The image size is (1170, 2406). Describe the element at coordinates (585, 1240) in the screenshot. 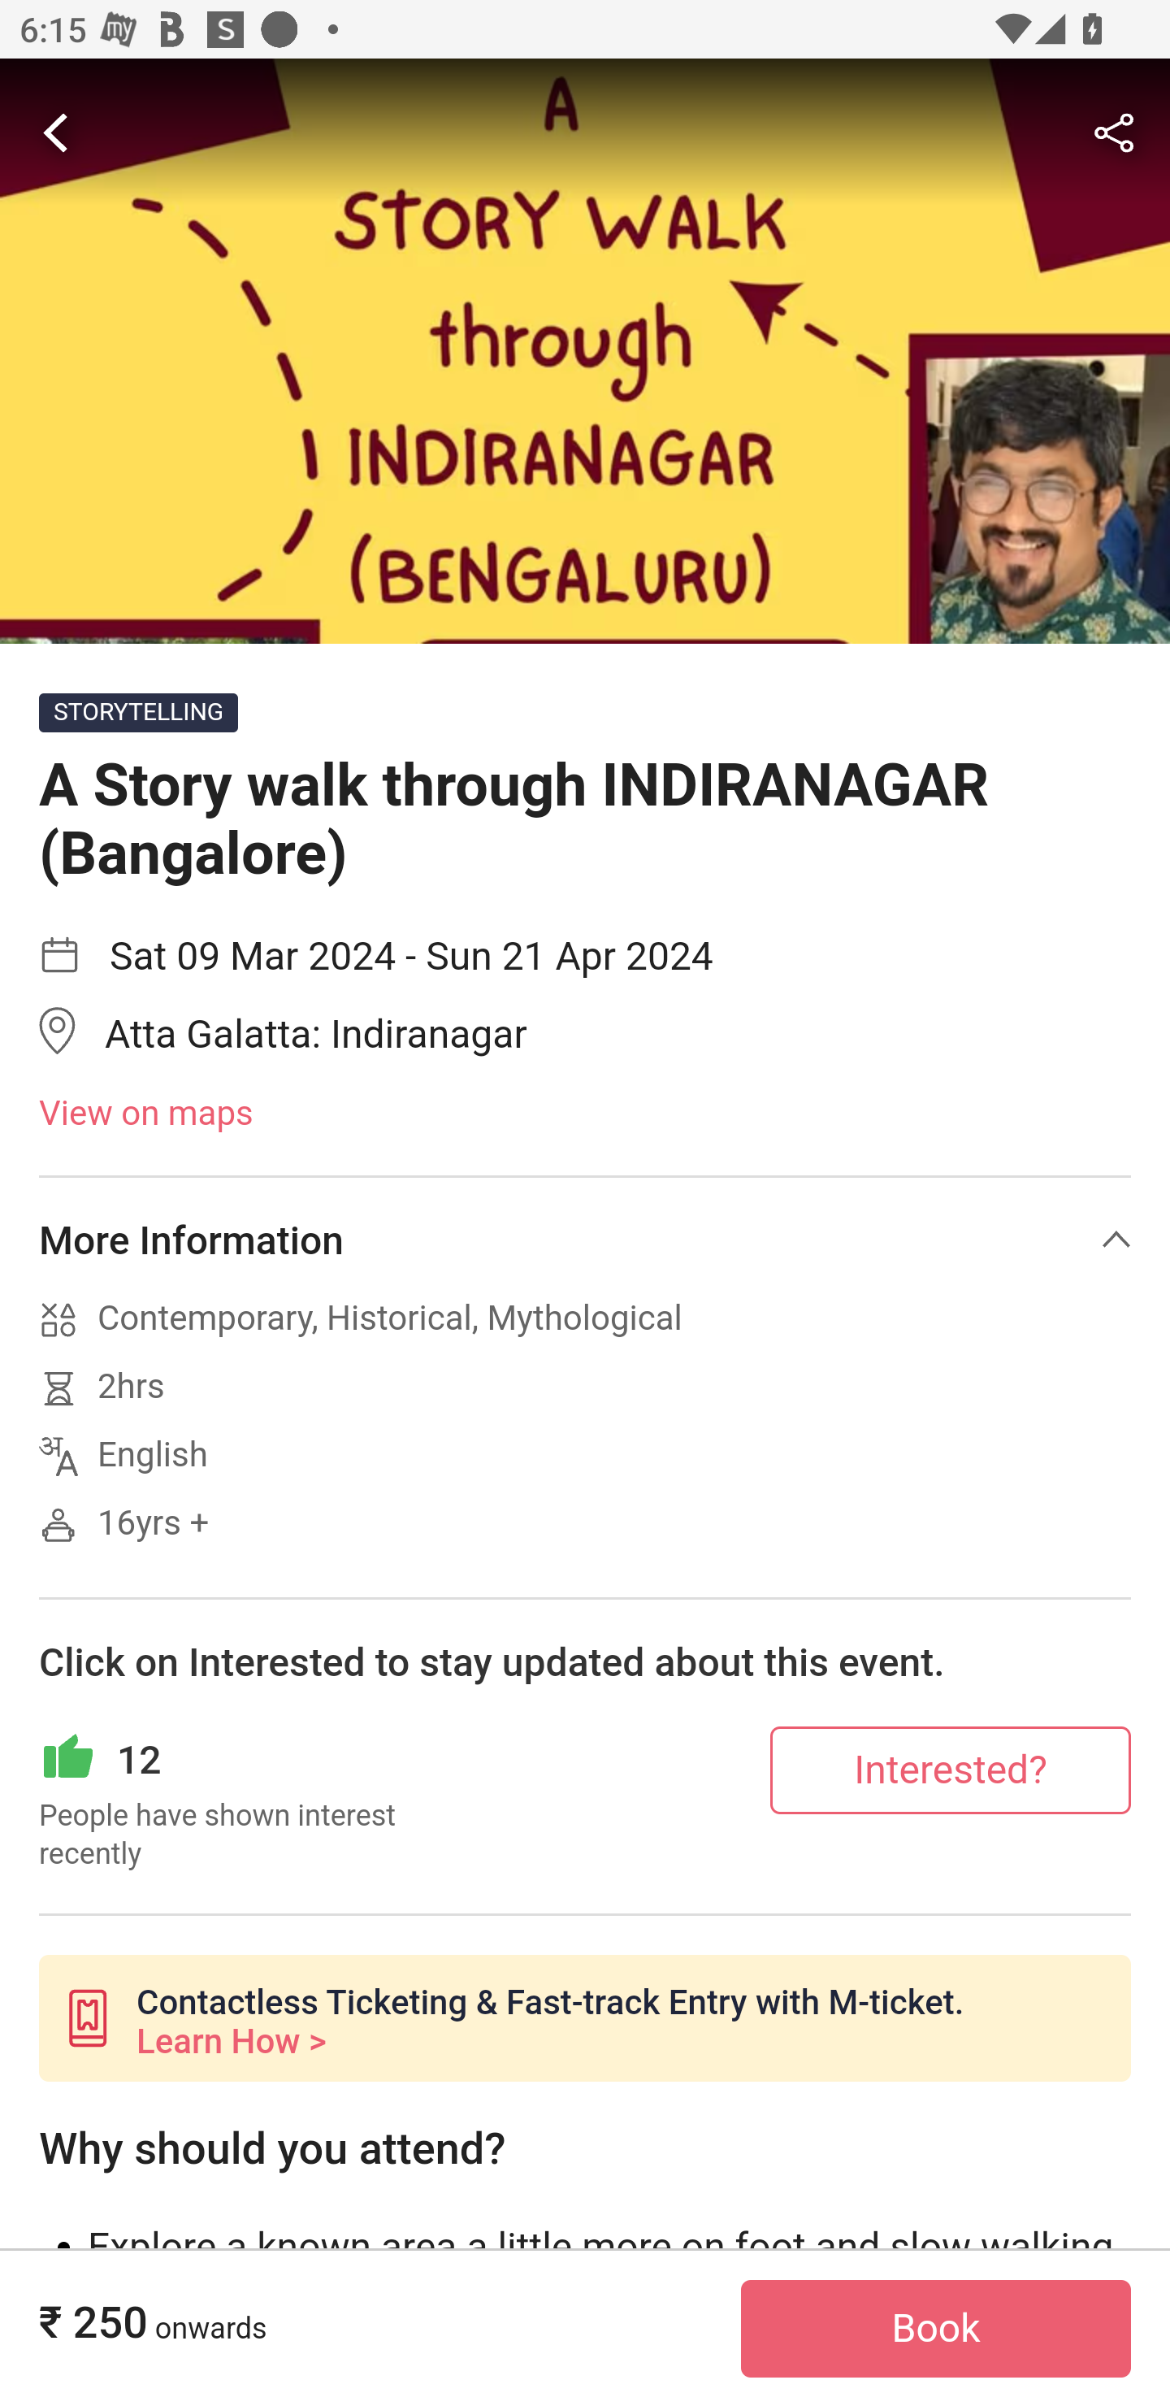

I see `More Information` at that location.